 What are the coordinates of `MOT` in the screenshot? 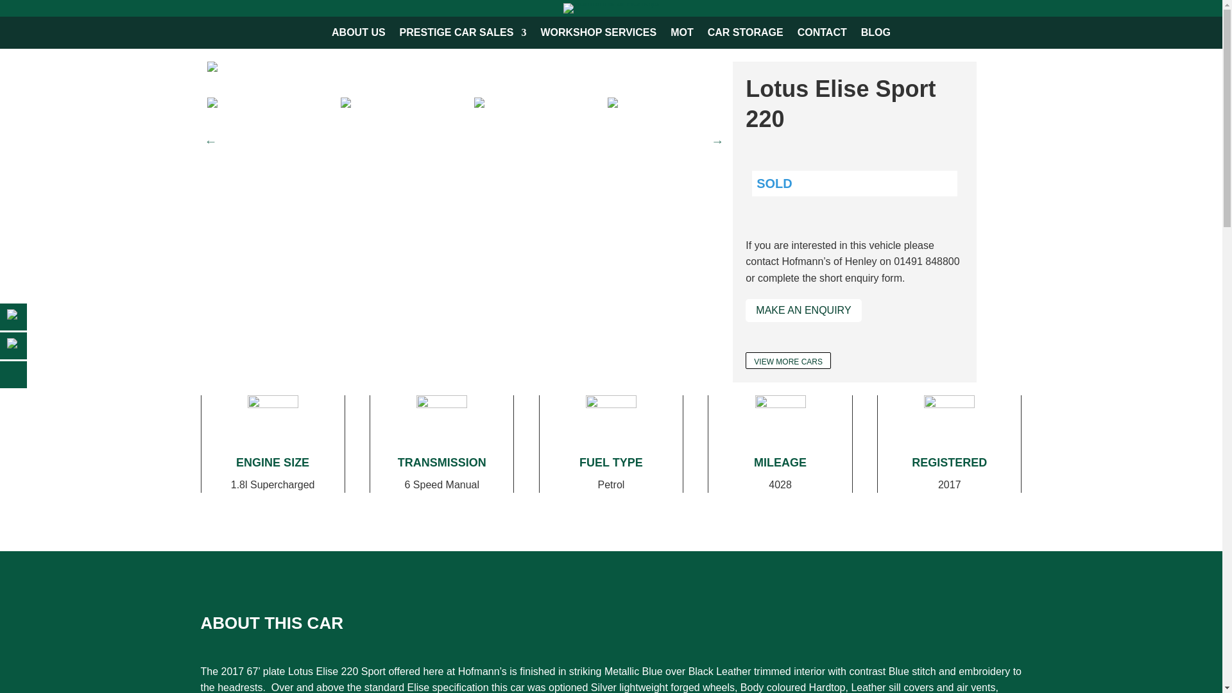 It's located at (681, 35).